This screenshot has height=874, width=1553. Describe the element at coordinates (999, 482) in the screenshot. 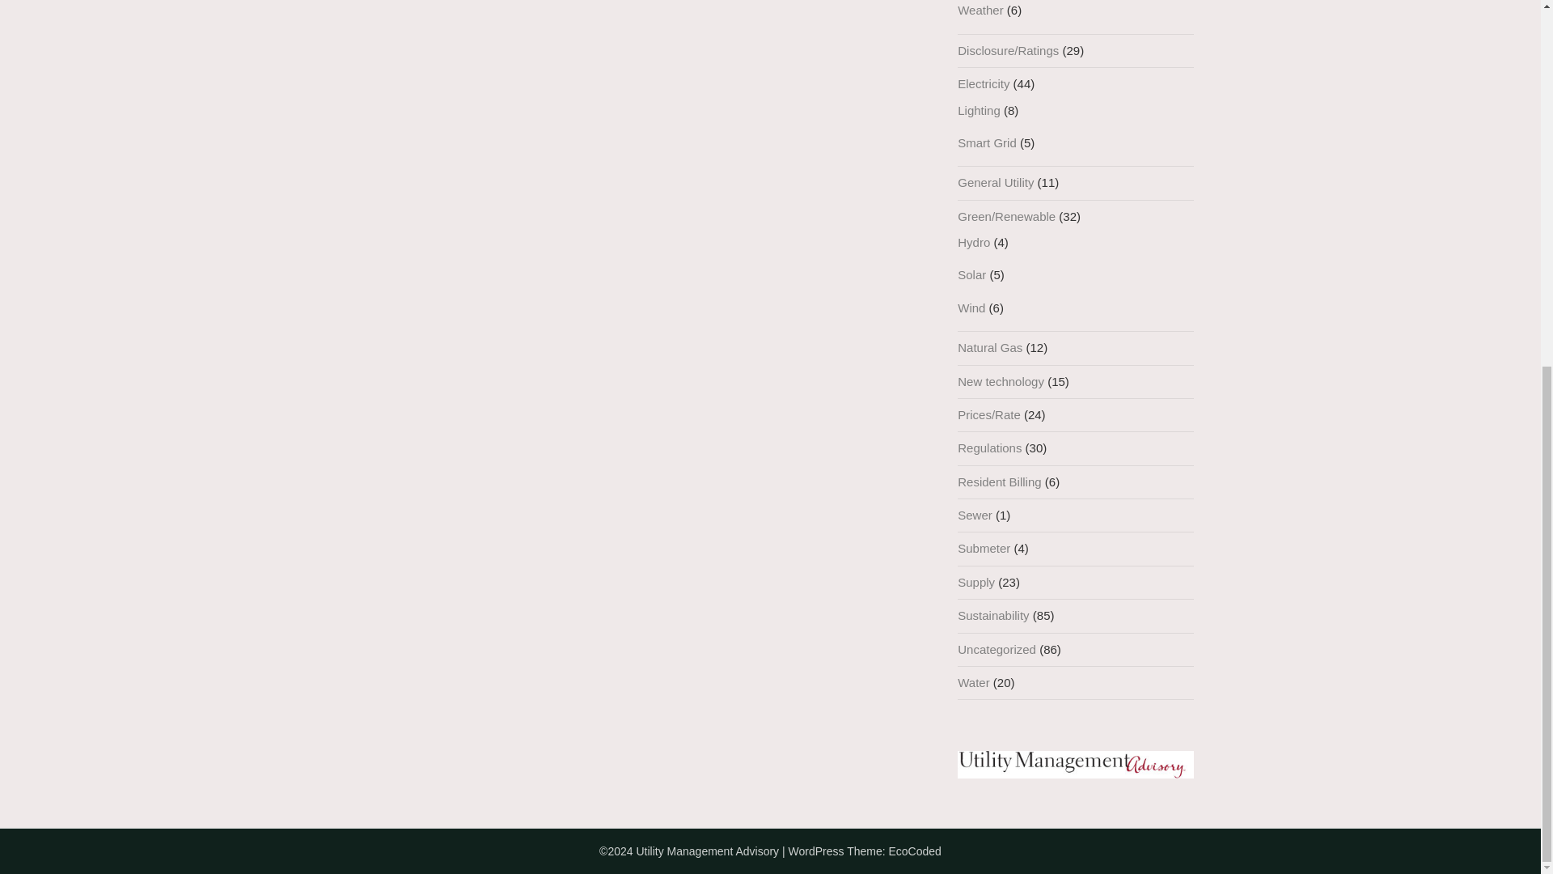

I see `Resident Billing` at that location.